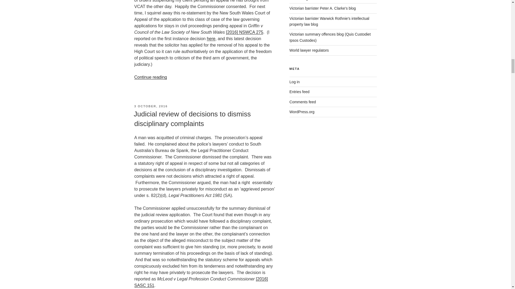  What do you see at coordinates (211, 39) in the screenshot?
I see `here` at bounding box center [211, 39].